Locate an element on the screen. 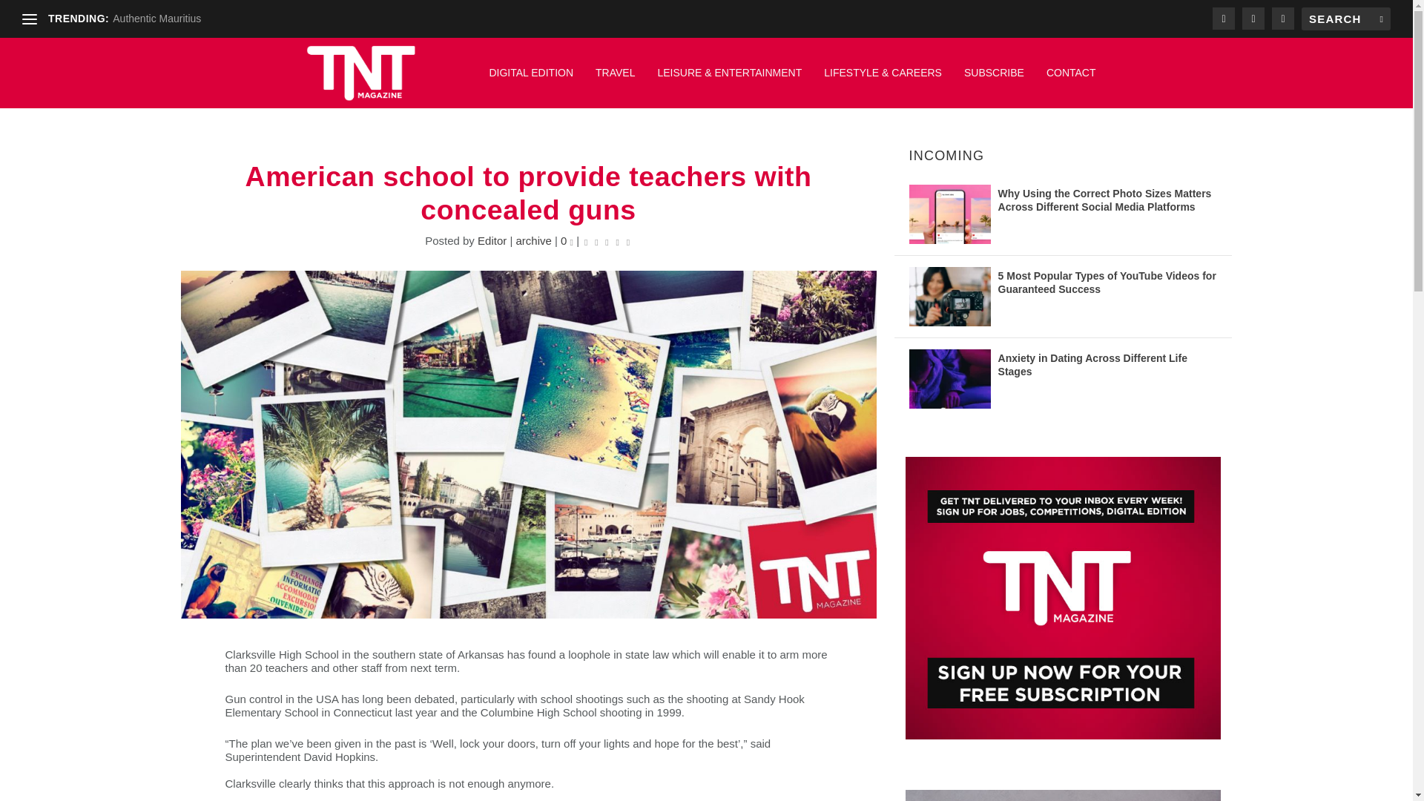 This screenshot has width=1424, height=801. Editor is located at coordinates (492, 240).